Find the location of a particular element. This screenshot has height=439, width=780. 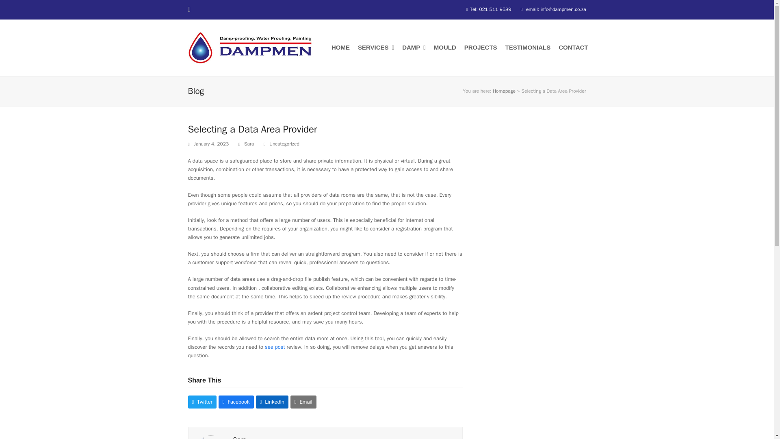

Sara is located at coordinates (240, 437).